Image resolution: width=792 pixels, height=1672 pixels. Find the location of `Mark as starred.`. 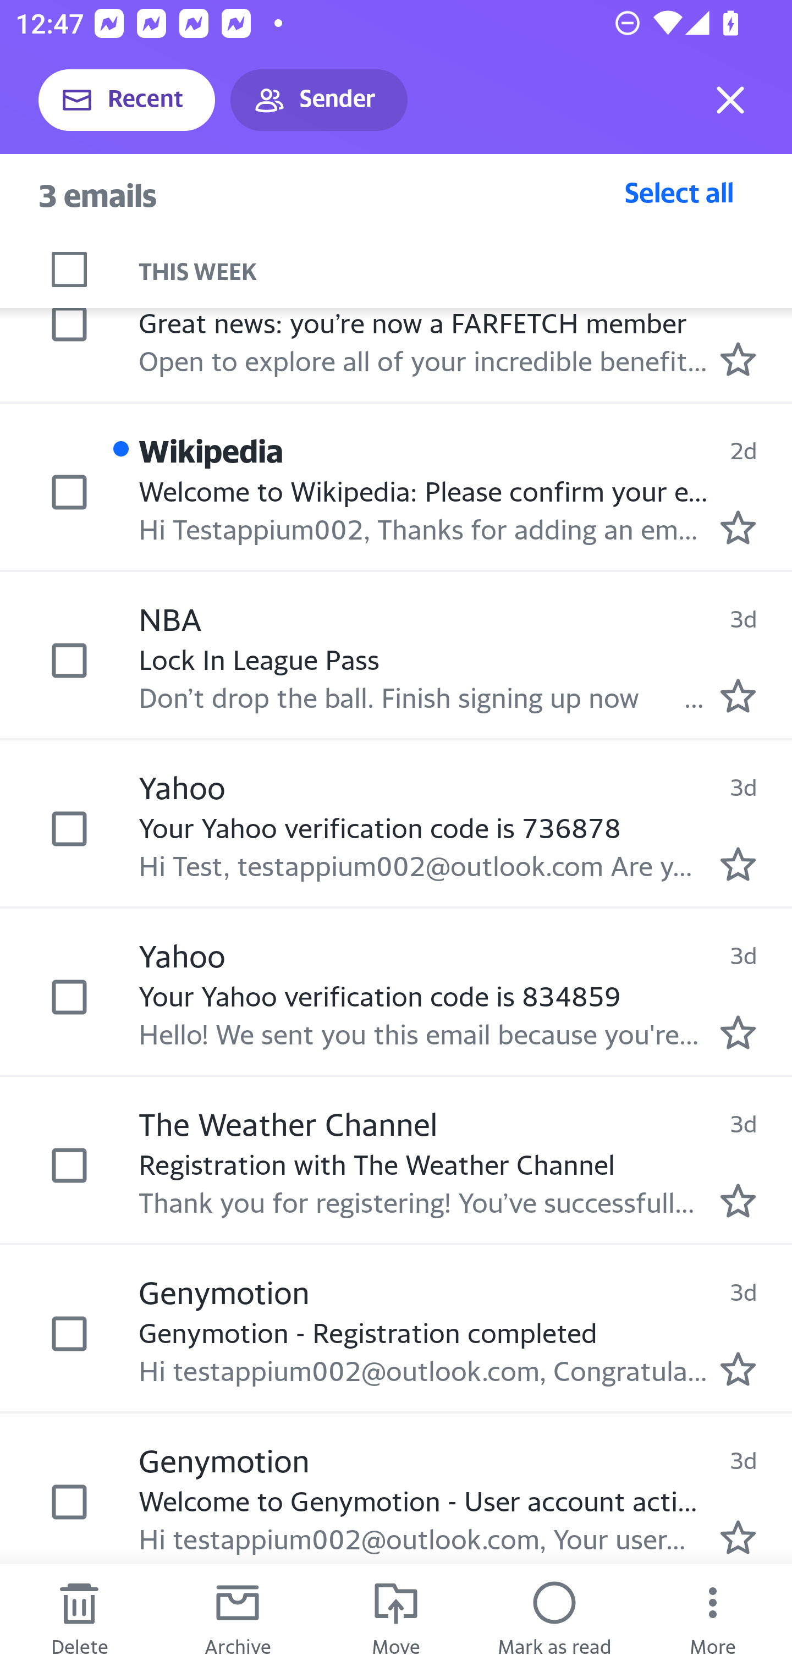

Mark as starred. is located at coordinates (738, 527).